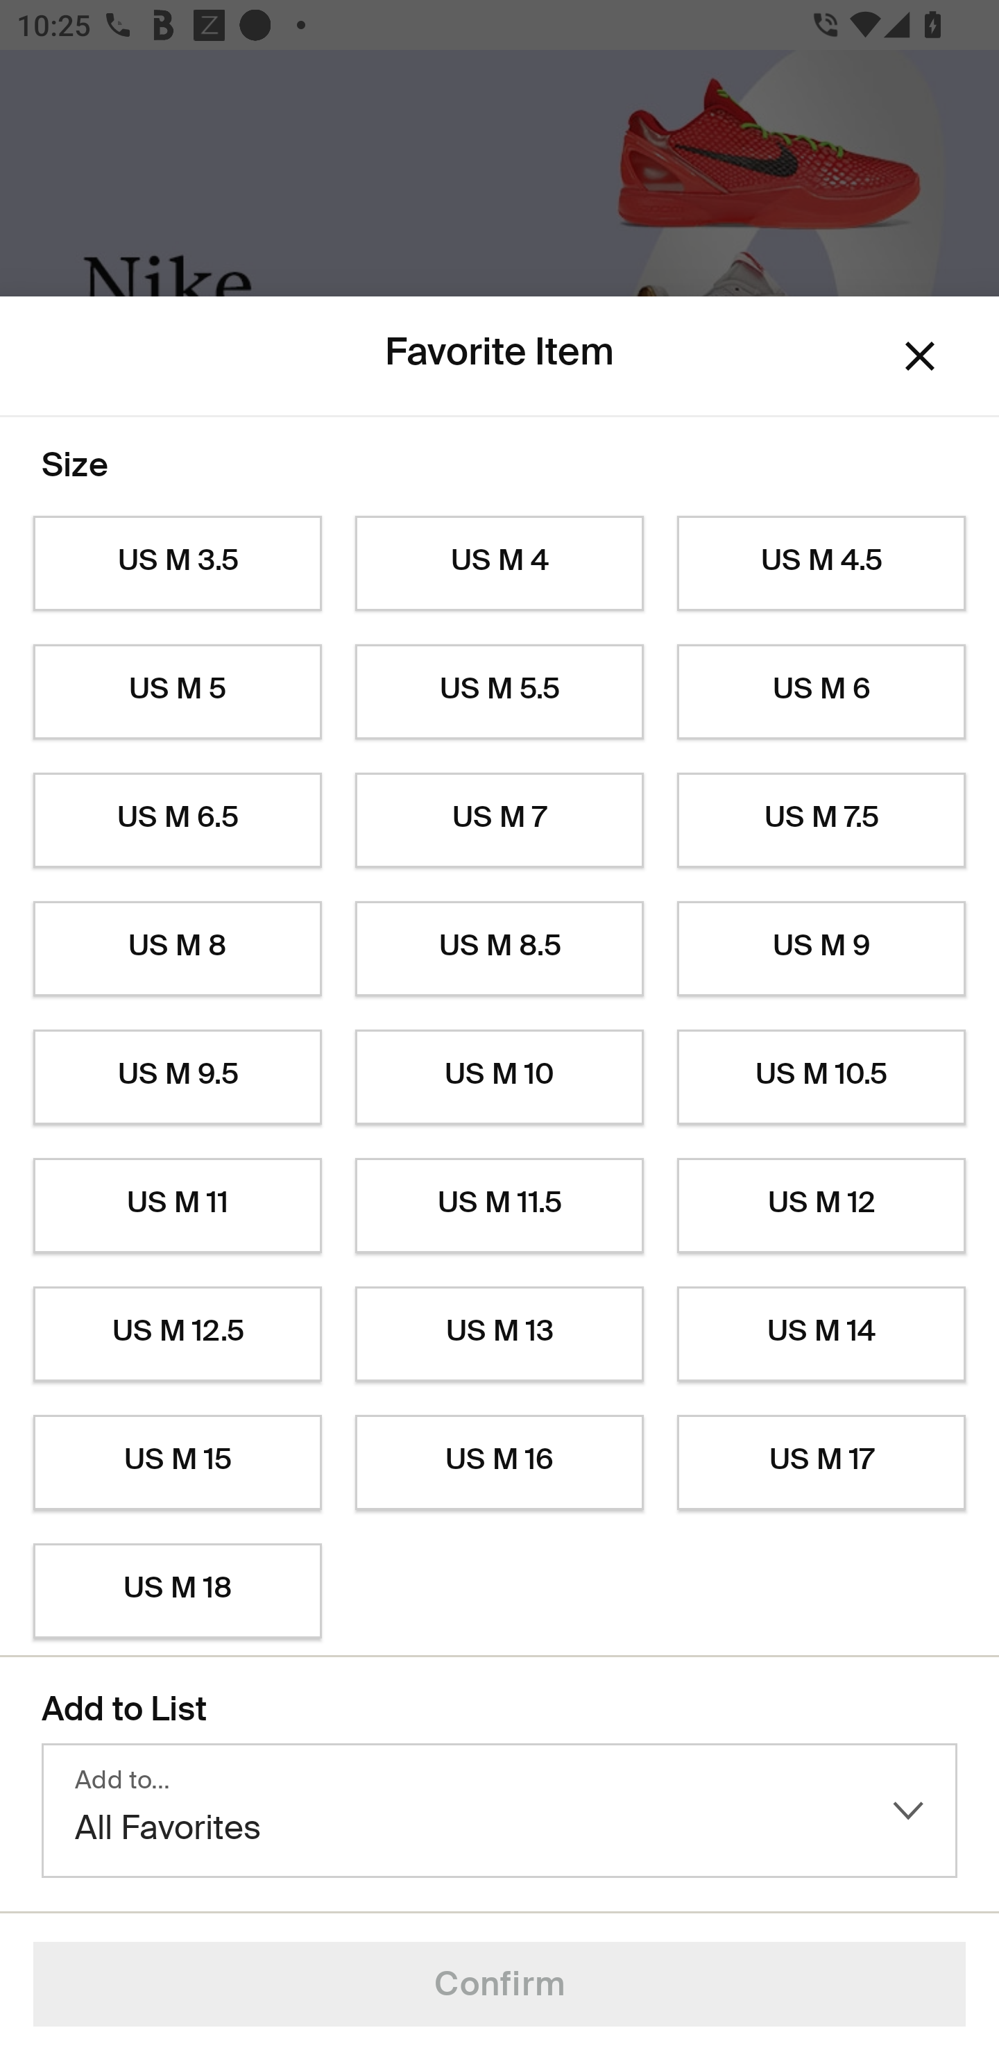 The width and height of the screenshot is (999, 2055). What do you see at coordinates (177, 1463) in the screenshot?
I see `US M 15` at bounding box center [177, 1463].